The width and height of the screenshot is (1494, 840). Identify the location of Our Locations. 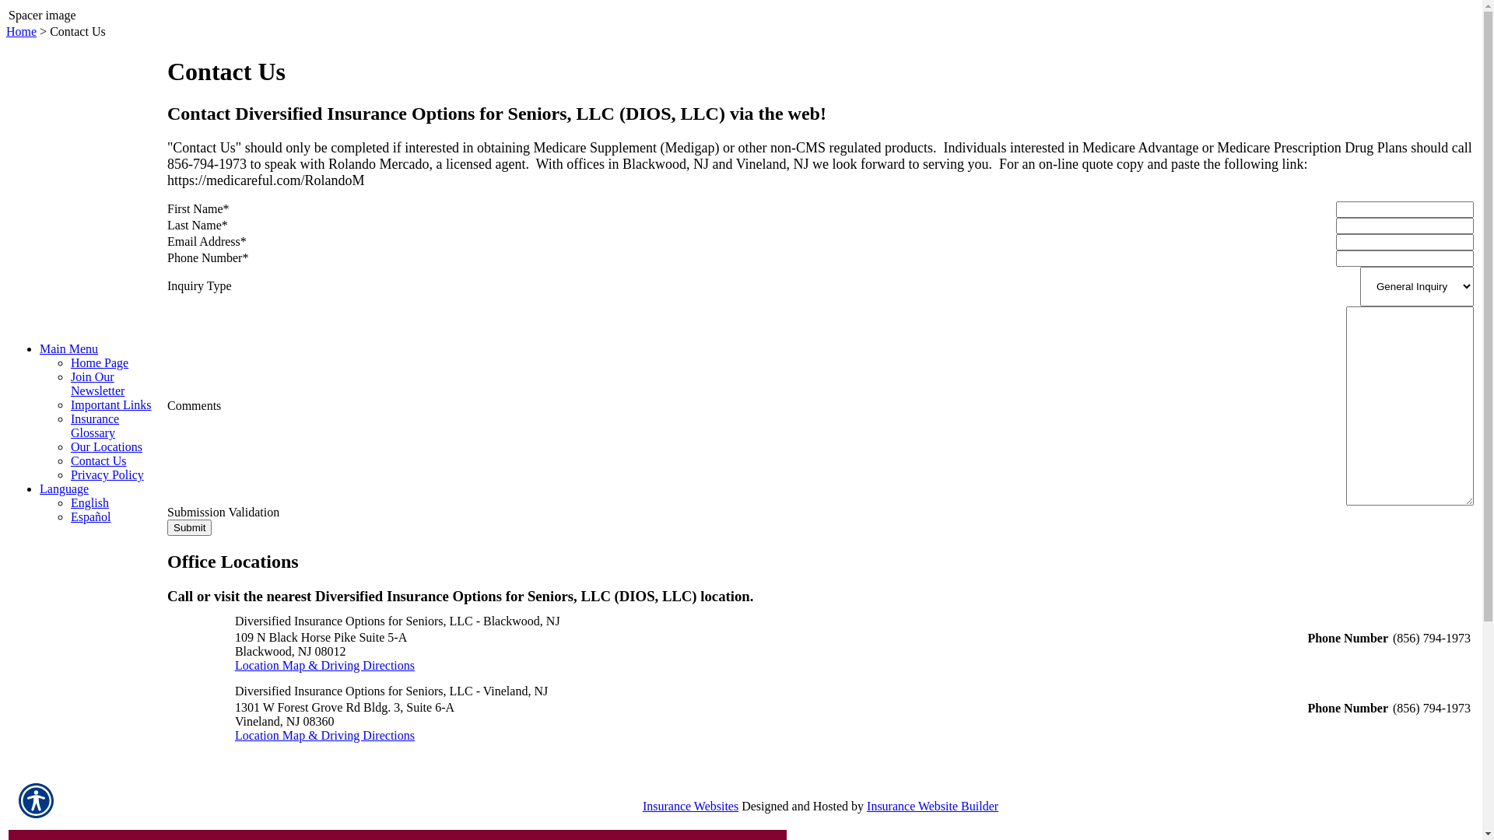
(107, 446).